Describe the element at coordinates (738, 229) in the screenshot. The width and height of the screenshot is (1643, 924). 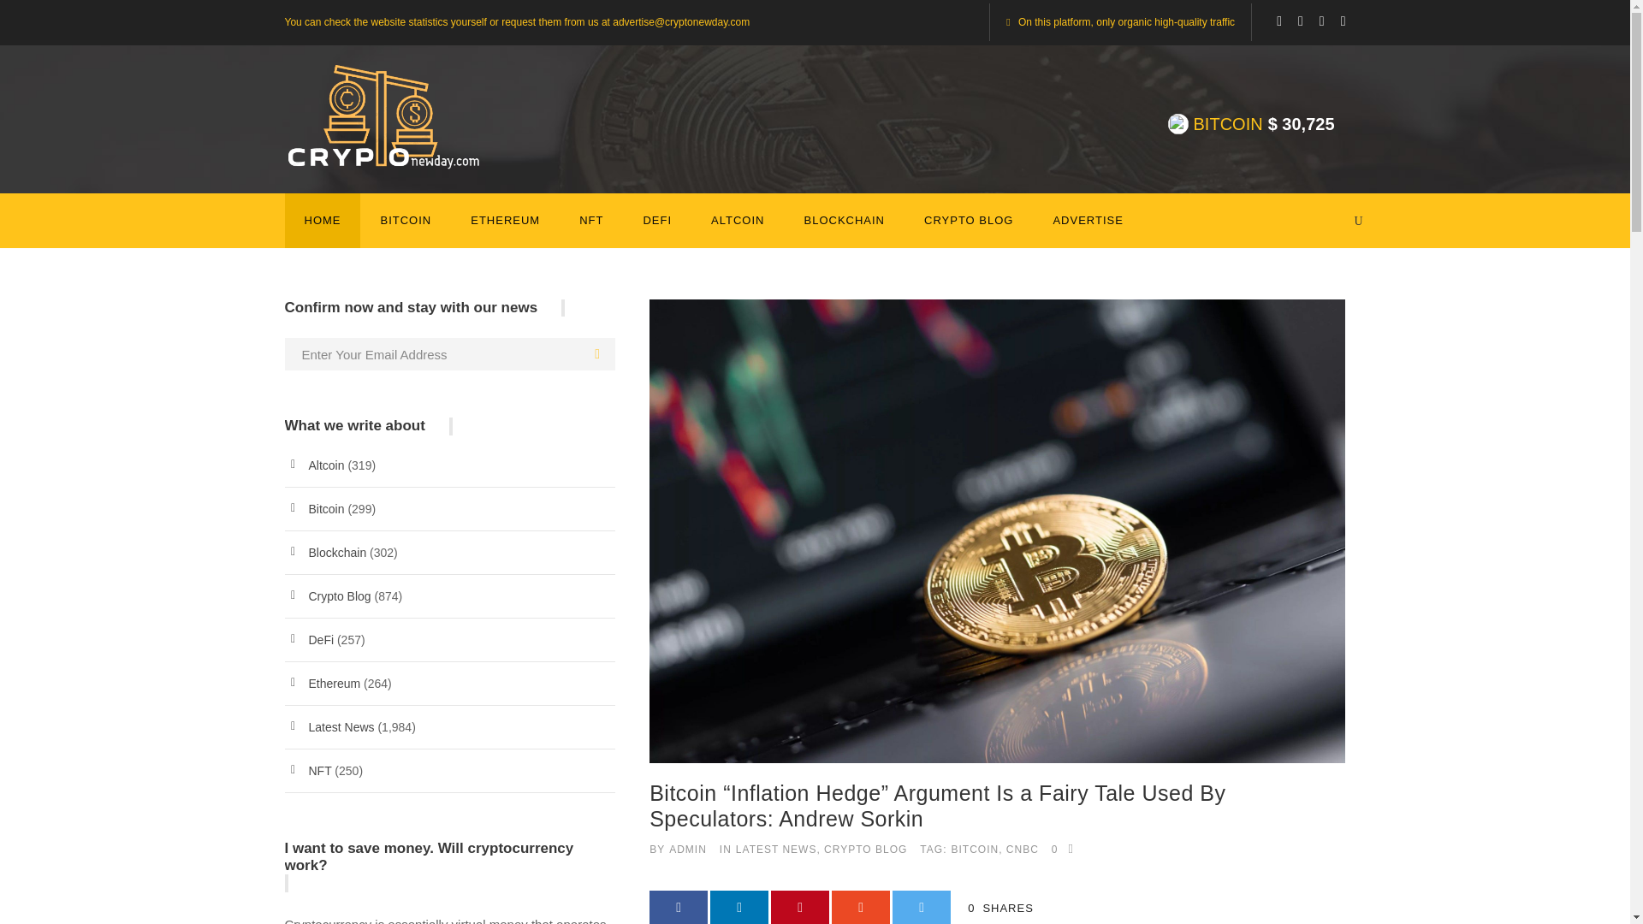
I see `ALTCOIN` at that location.